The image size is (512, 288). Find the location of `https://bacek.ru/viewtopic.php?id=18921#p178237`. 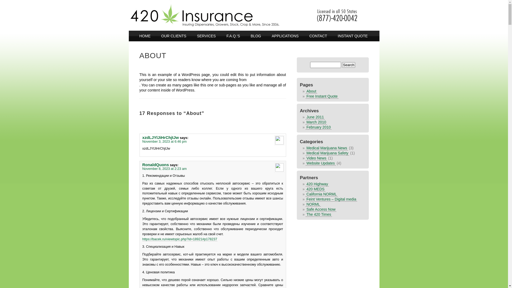

https://bacek.ru/viewtopic.php?id=18921#p178237 is located at coordinates (180, 239).